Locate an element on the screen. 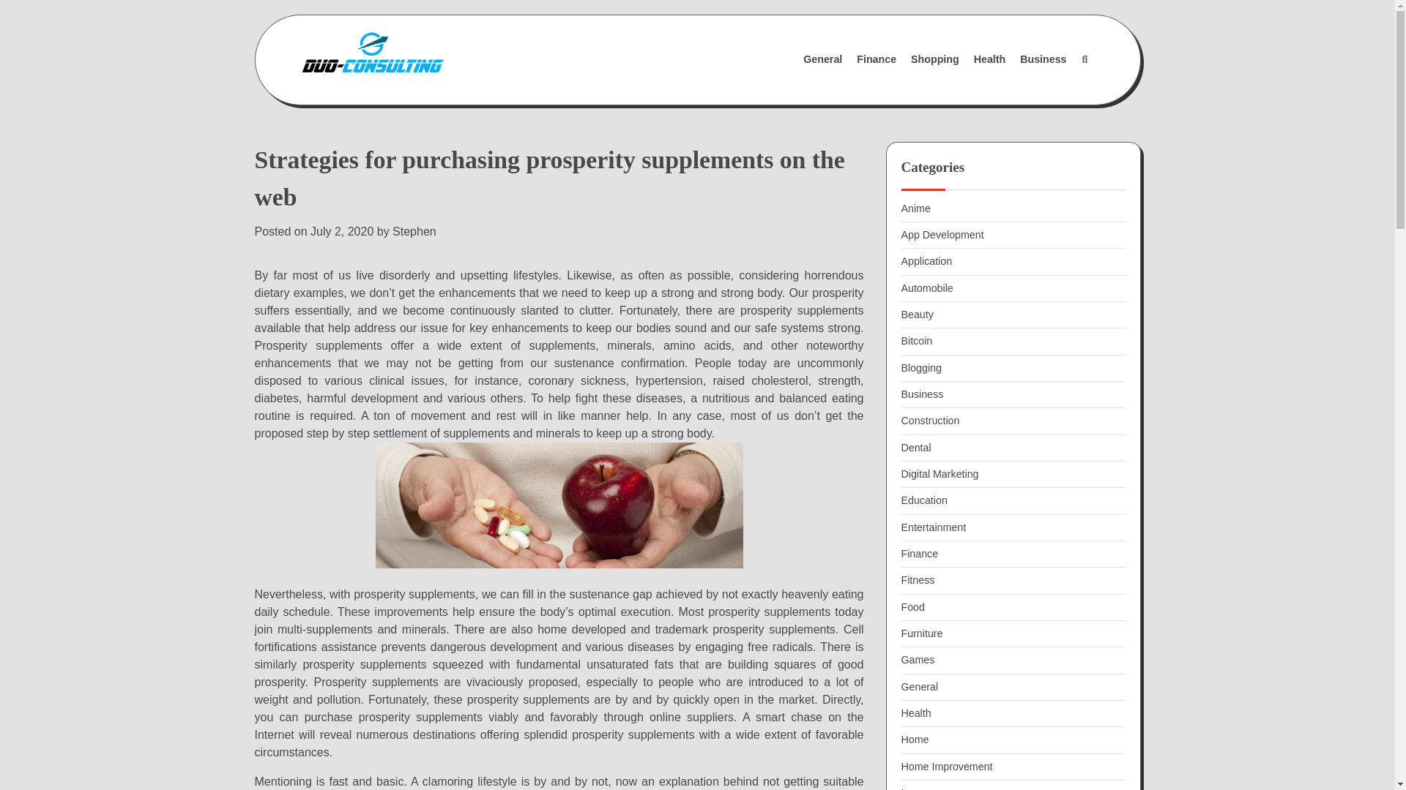 Image resolution: width=1406 pixels, height=790 pixels. General is located at coordinates (919, 686).